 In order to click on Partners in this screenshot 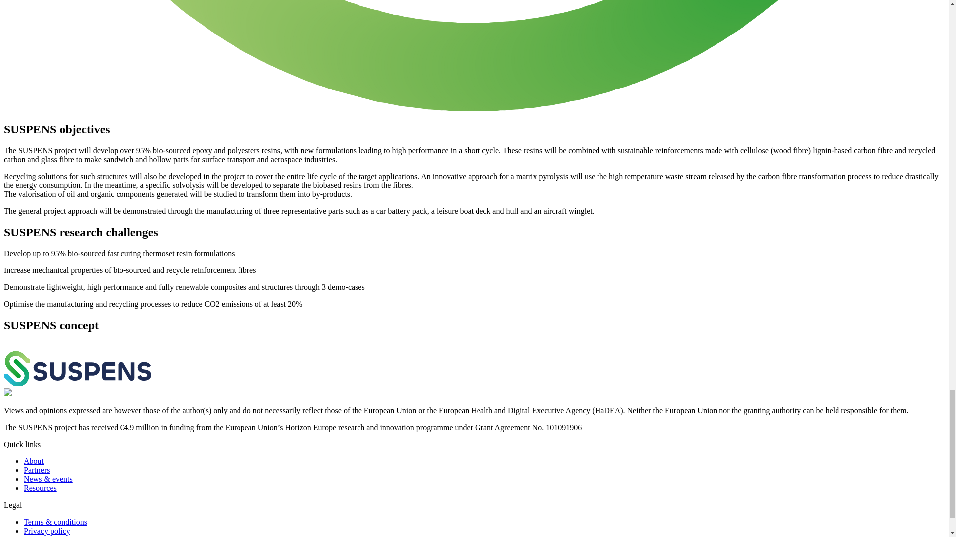, I will do `click(37, 470)`.